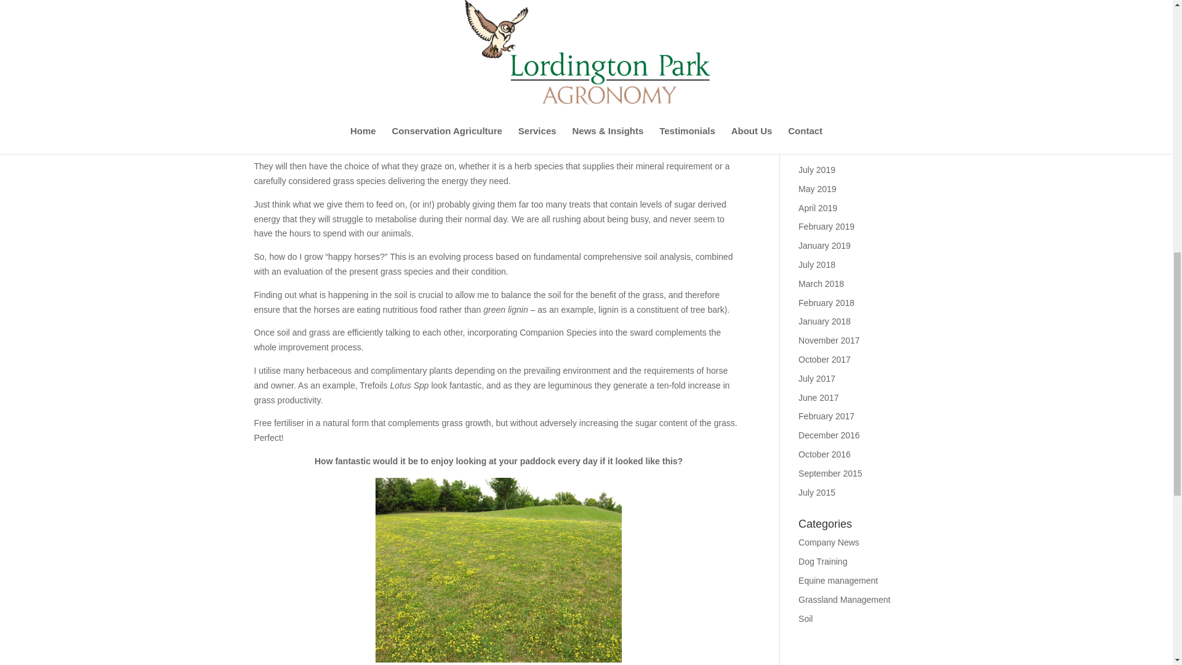 The image size is (1182, 665). Describe the element at coordinates (825, 2) in the screenshot. I see `January 2021` at that location.